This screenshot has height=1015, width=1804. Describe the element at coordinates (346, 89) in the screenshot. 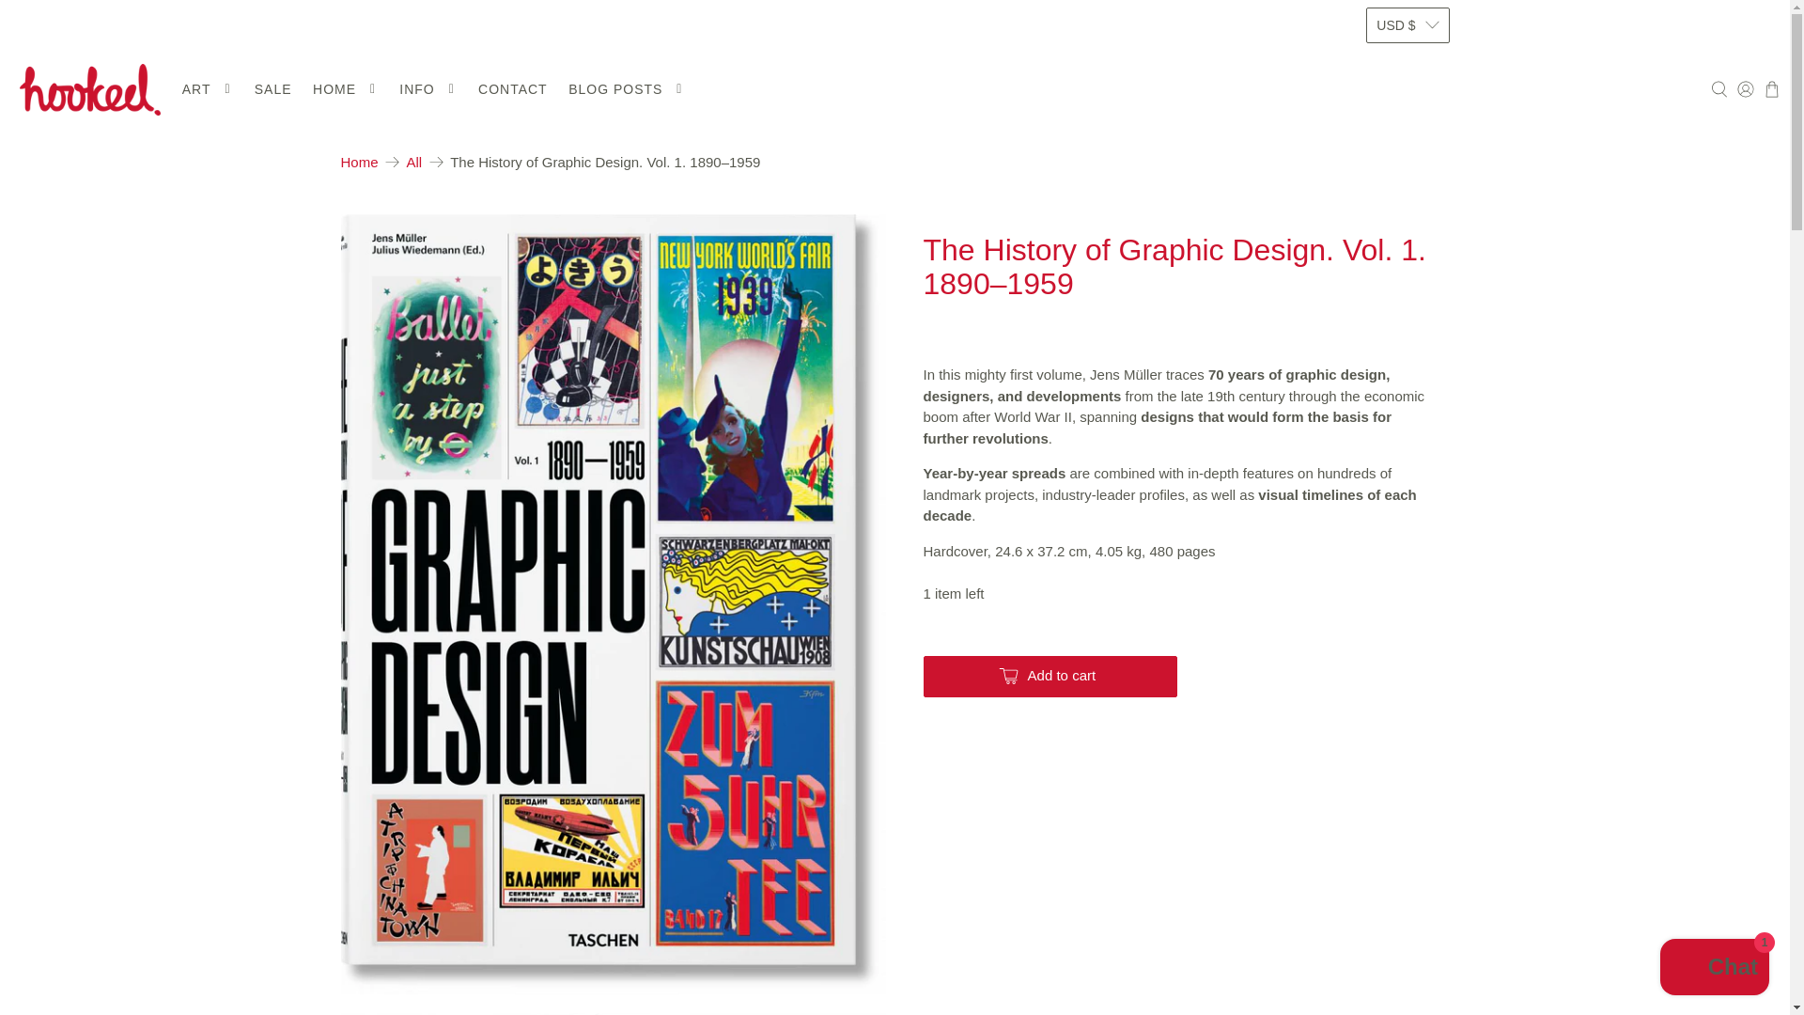

I see `HOME` at that location.